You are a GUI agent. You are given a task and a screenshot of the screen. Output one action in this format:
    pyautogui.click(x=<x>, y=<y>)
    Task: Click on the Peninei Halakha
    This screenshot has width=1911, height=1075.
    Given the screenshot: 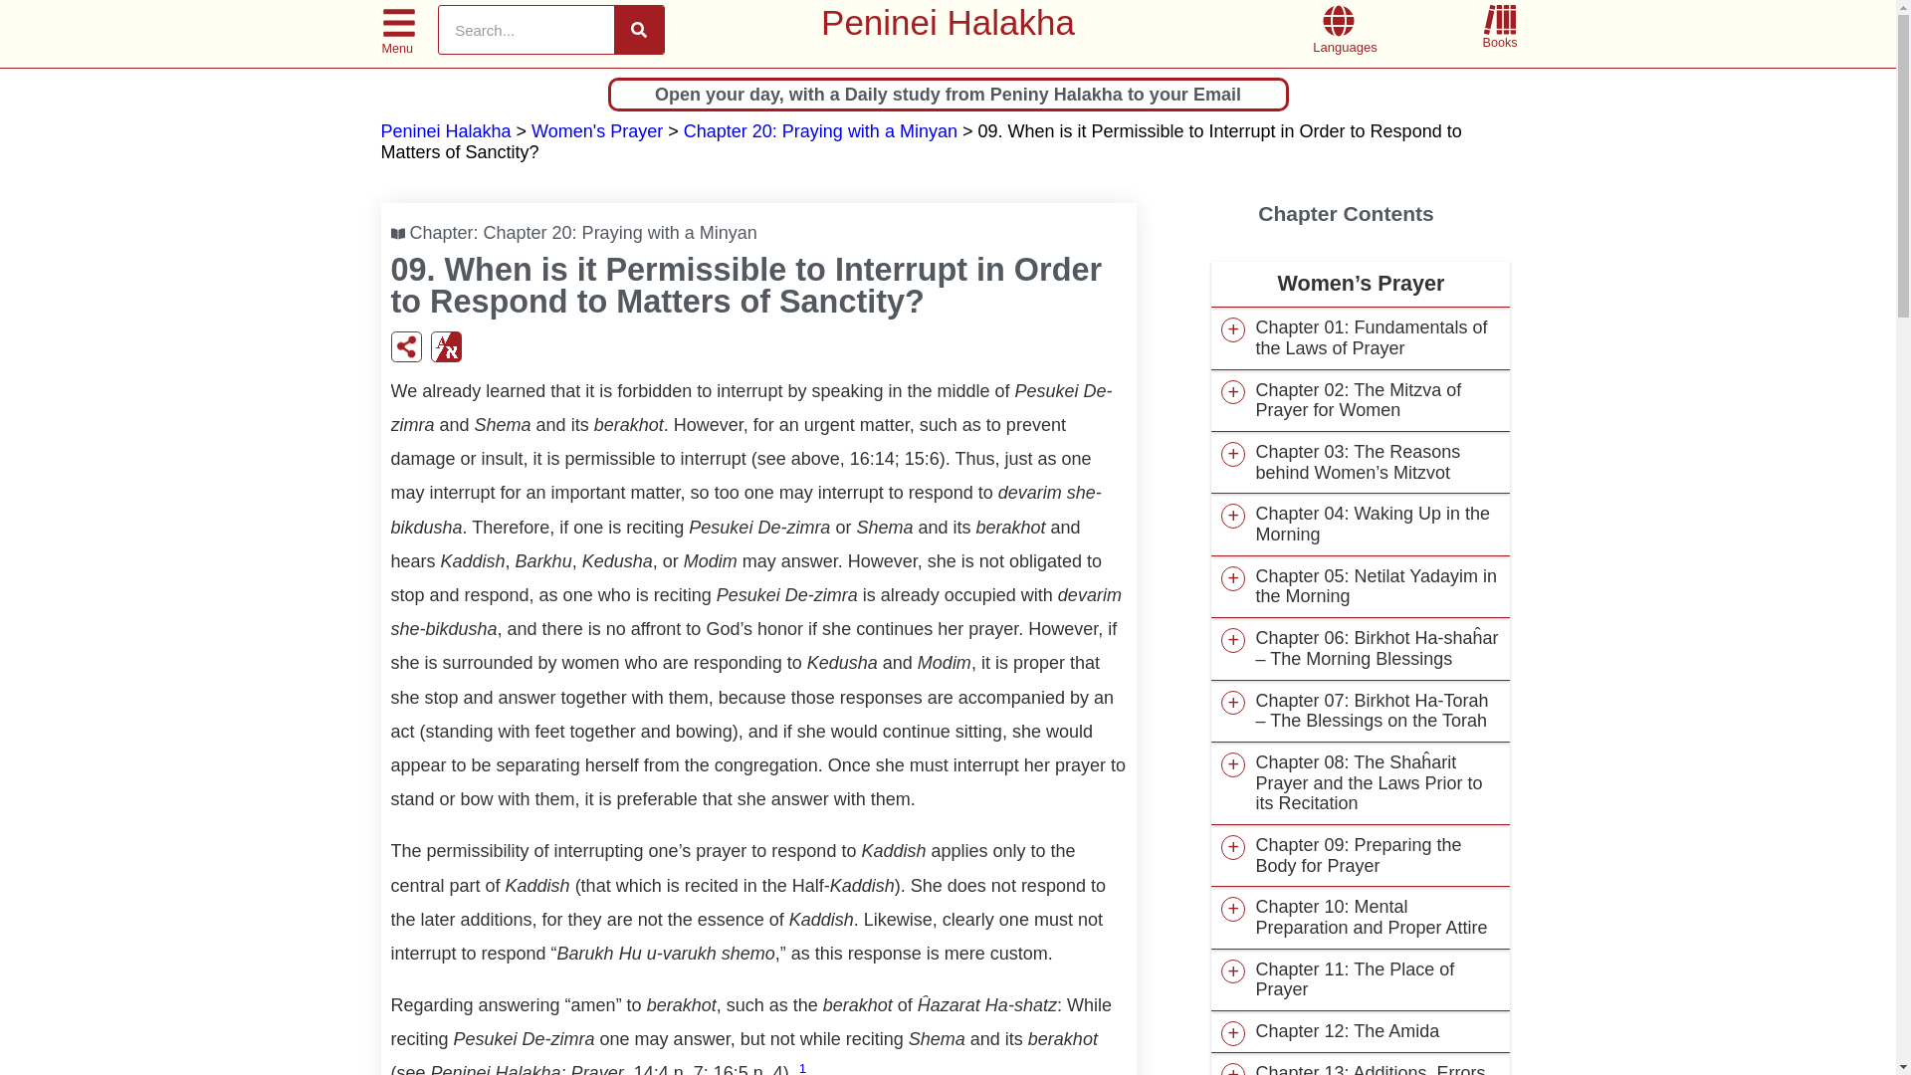 What is the action you would take?
    pyautogui.click(x=948, y=22)
    